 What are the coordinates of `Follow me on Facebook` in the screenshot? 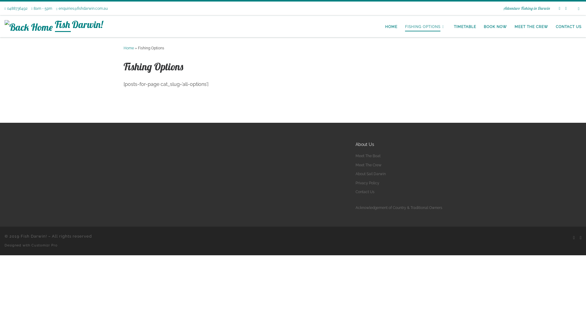 It's located at (574, 238).